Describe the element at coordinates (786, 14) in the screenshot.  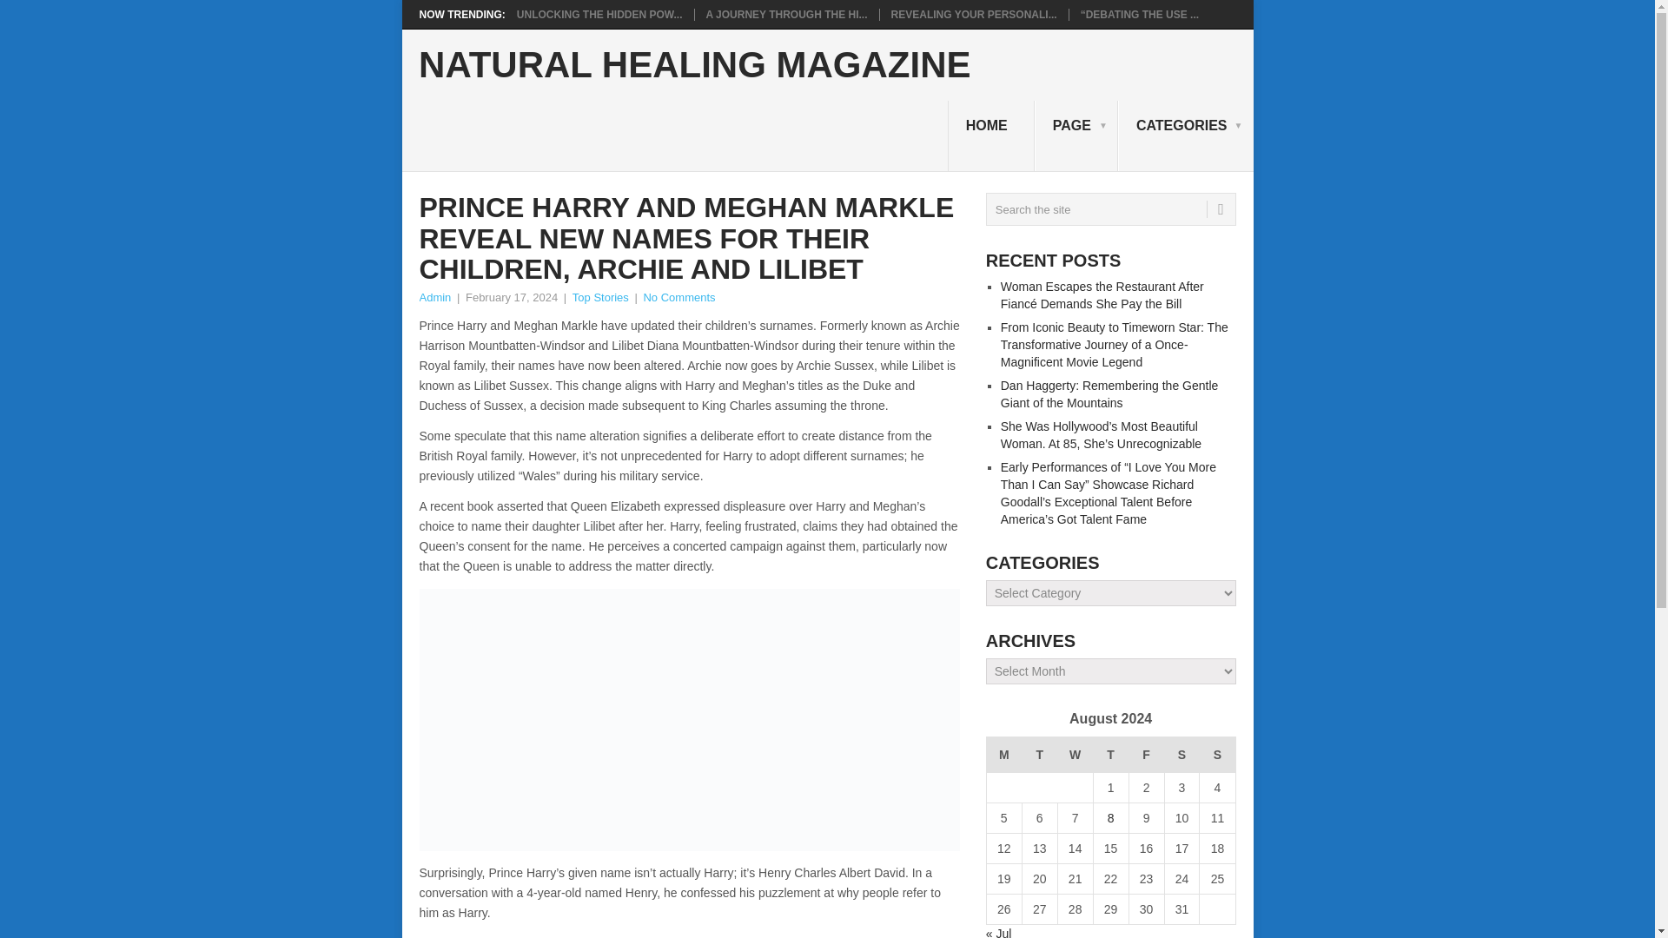
I see `A Journey Through the History of Kitchen Gadgets` at that location.